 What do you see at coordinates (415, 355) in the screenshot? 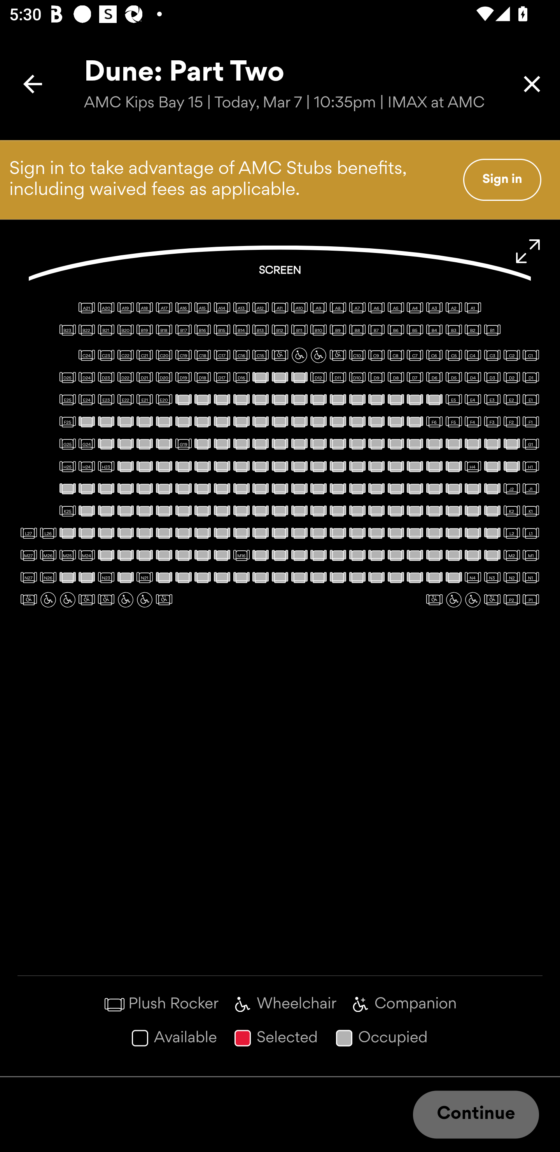
I see `C7, Regular seat, available` at bounding box center [415, 355].